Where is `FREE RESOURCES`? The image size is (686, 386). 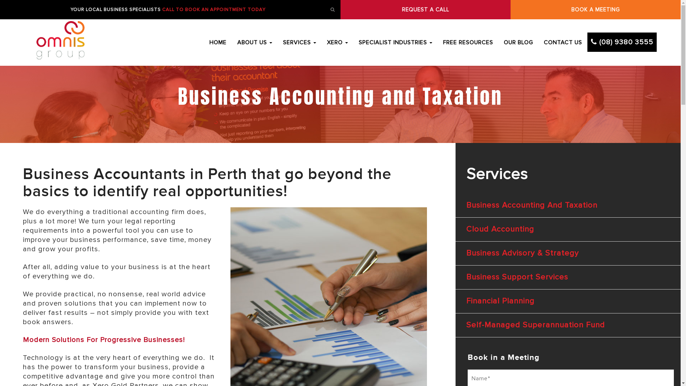
FREE RESOURCES is located at coordinates (468, 43).